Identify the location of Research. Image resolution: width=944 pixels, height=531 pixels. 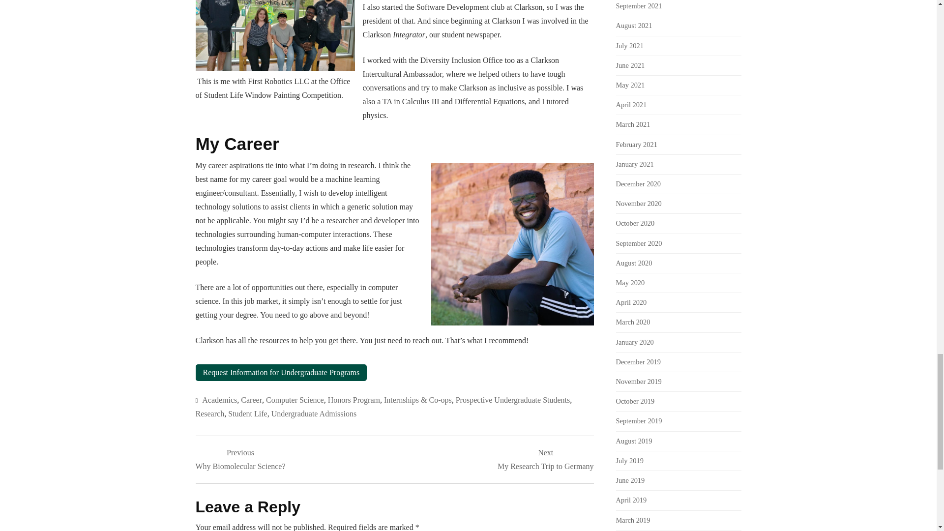
(209, 413).